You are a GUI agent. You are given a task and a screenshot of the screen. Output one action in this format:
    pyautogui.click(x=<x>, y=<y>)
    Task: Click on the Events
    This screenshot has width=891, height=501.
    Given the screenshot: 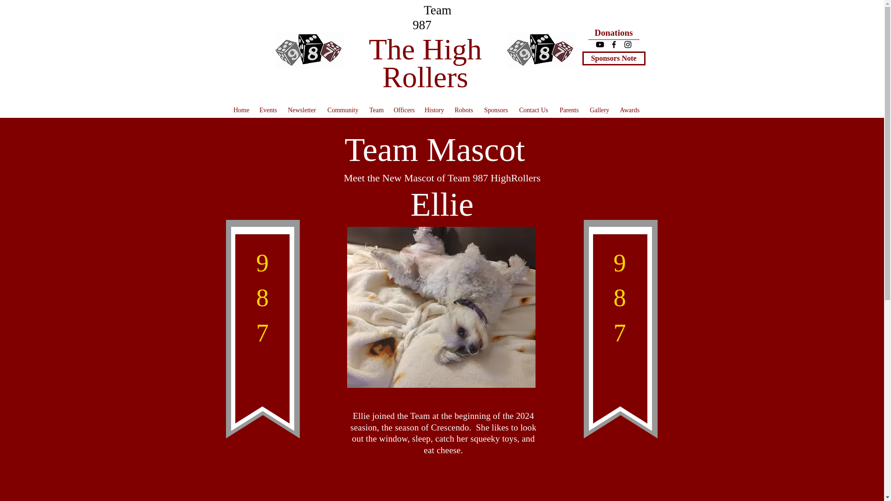 What is the action you would take?
    pyautogui.click(x=268, y=110)
    